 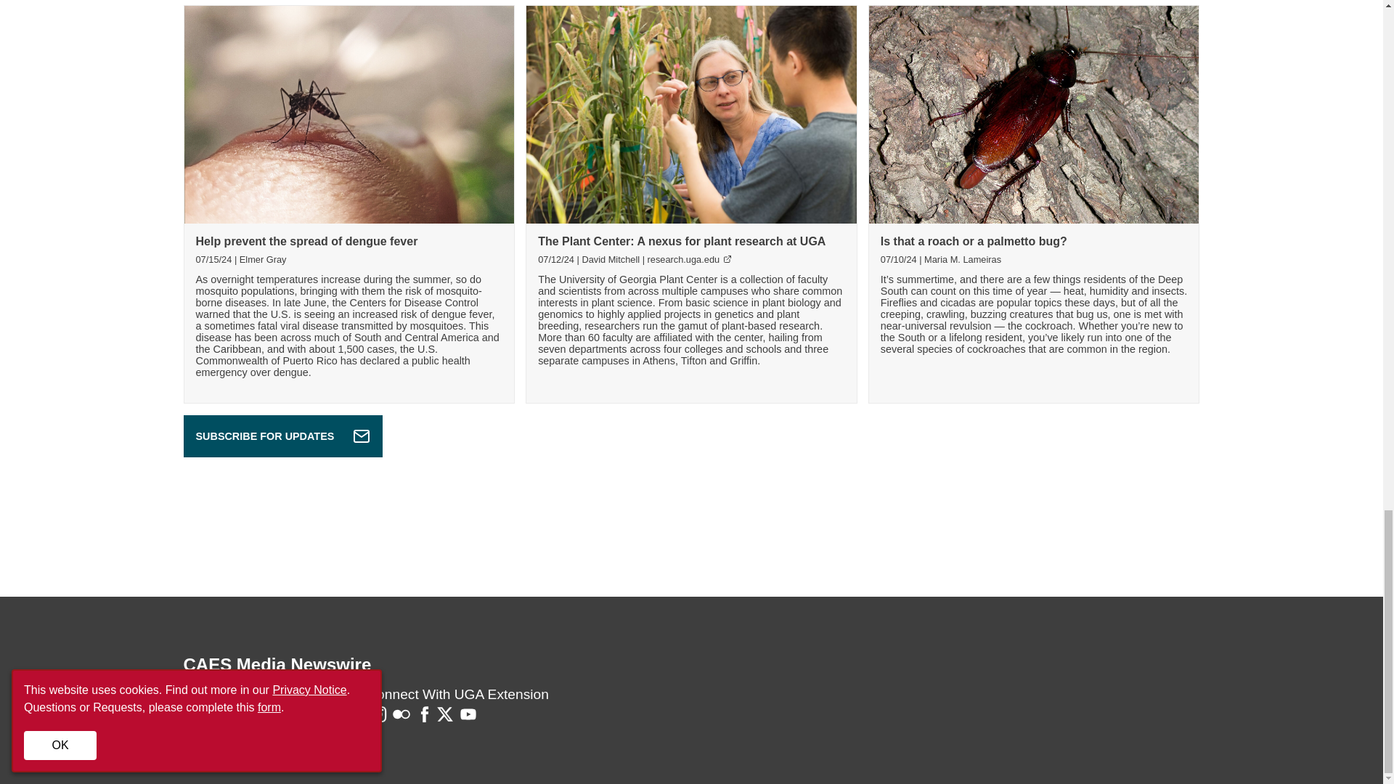 I want to click on Is that a roach or a palmetto bug?, so click(x=974, y=241).